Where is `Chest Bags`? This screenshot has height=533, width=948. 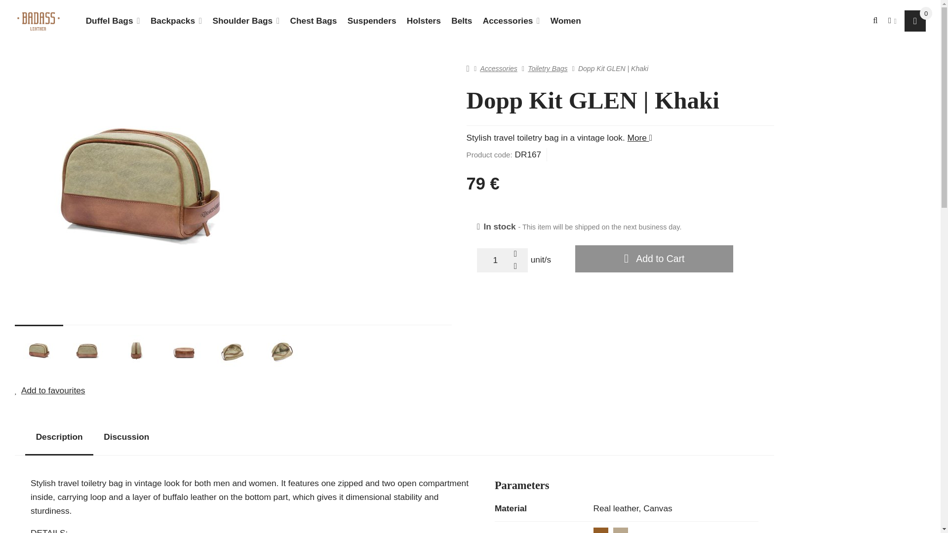
Chest Bags is located at coordinates (314, 21).